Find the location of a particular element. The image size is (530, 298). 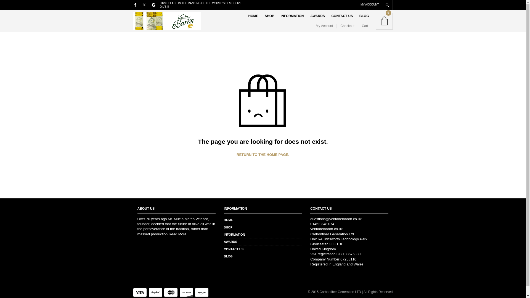

BLOG is located at coordinates (228, 256).